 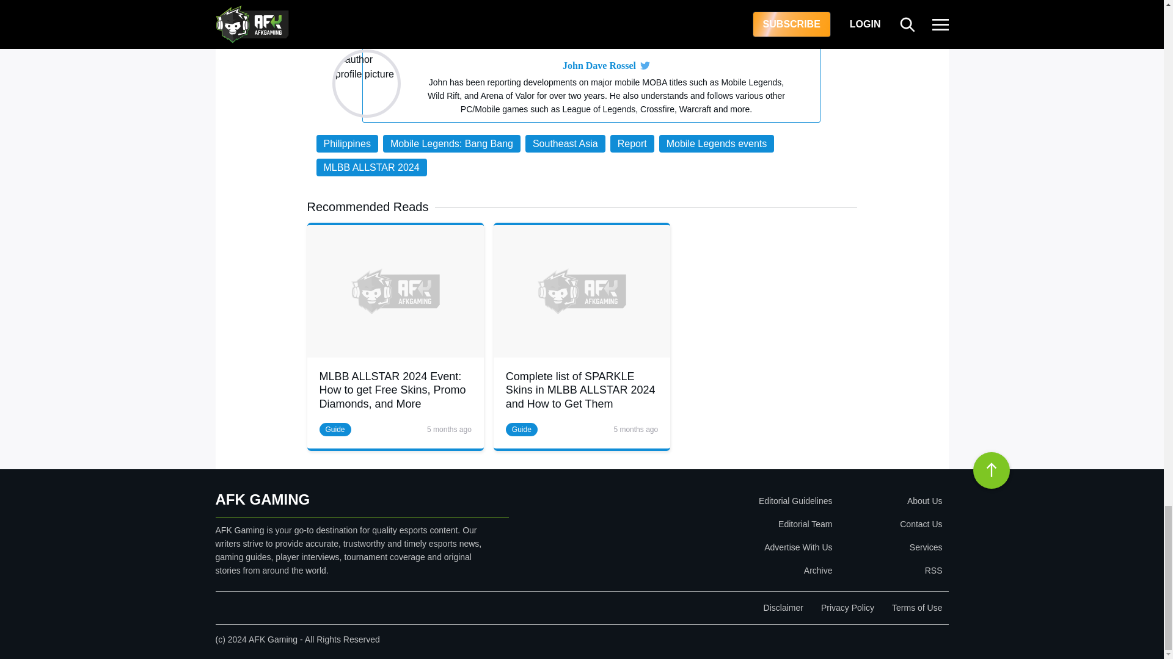 What do you see at coordinates (599, 66) in the screenshot?
I see `John Dave Rossel` at bounding box center [599, 66].